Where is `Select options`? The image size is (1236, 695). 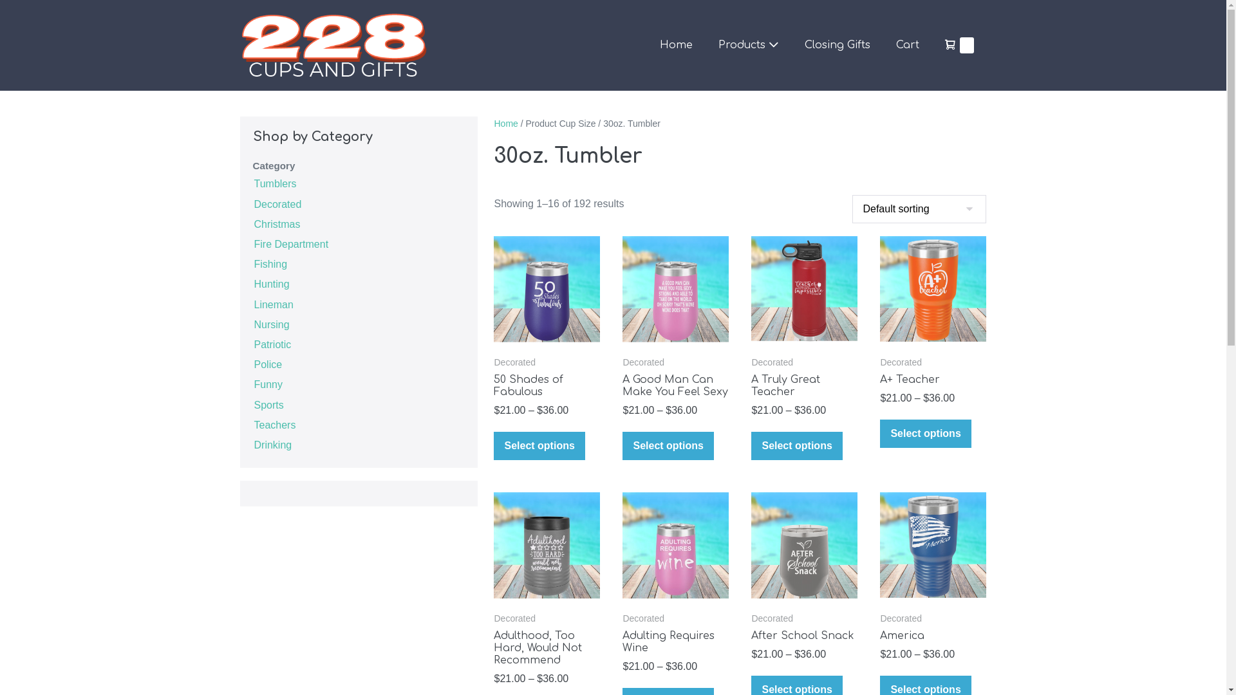
Select options is located at coordinates (797, 446).